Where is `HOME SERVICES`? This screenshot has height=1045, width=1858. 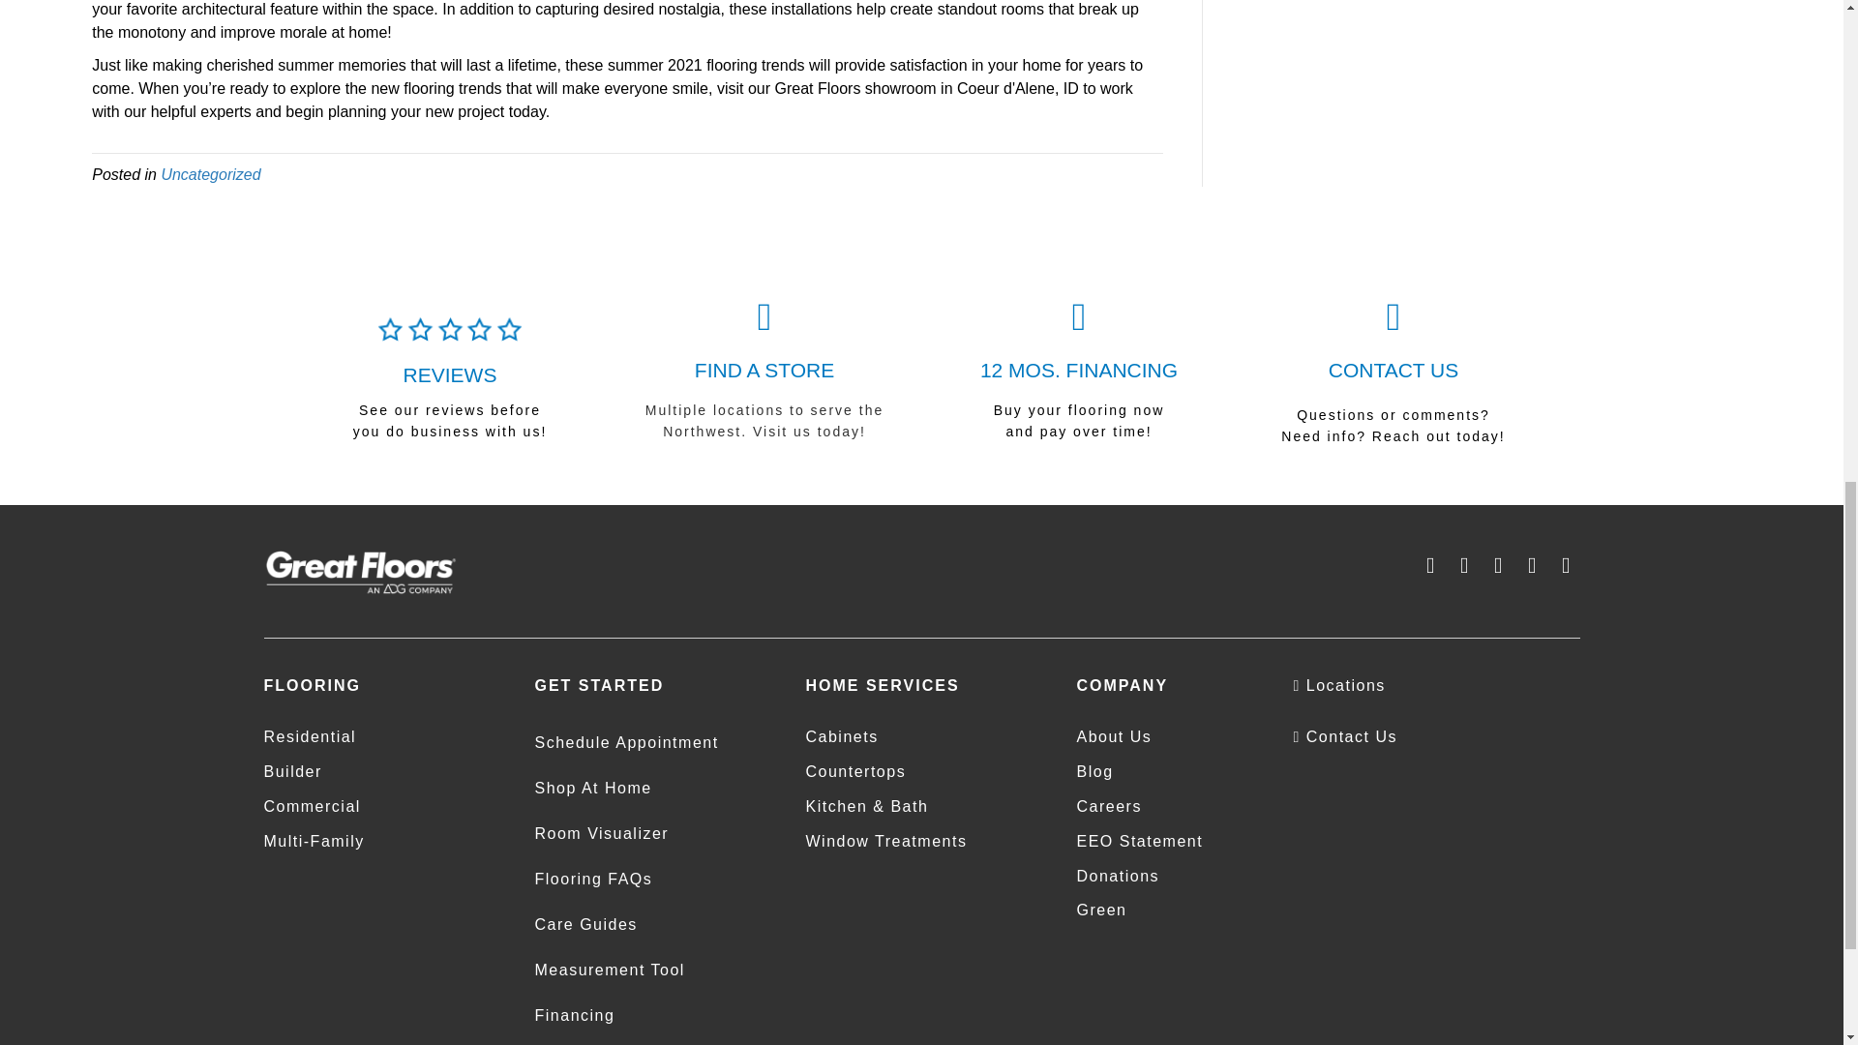
HOME SERVICES is located at coordinates (881, 685).